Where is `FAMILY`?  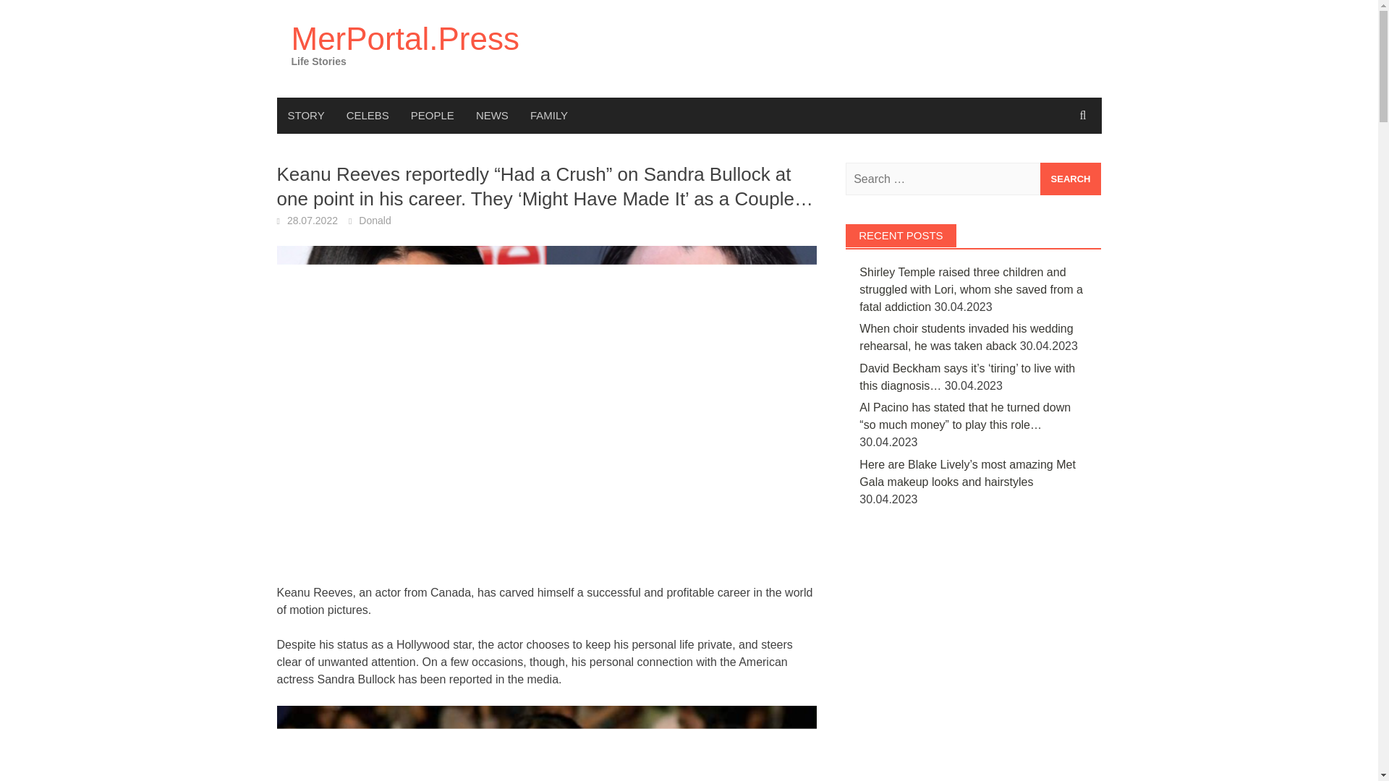
FAMILY is located at coordinates (549, 116).